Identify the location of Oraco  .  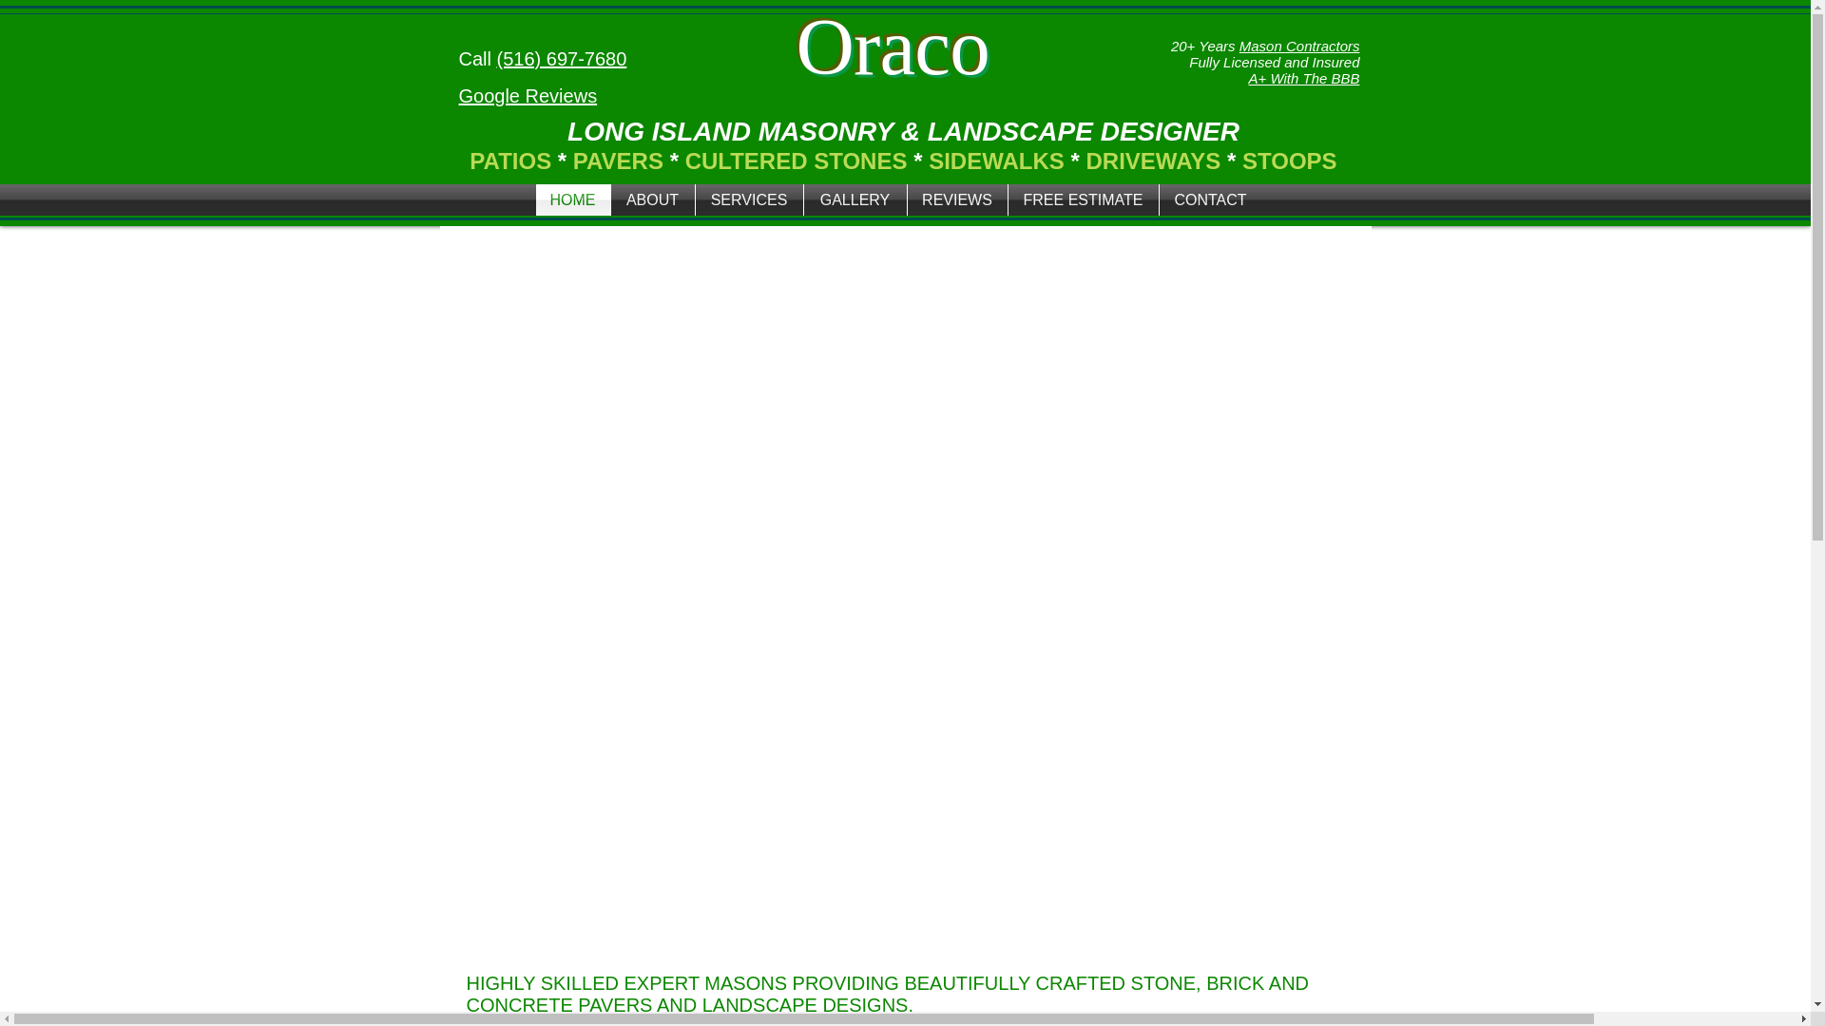
(911, 46).